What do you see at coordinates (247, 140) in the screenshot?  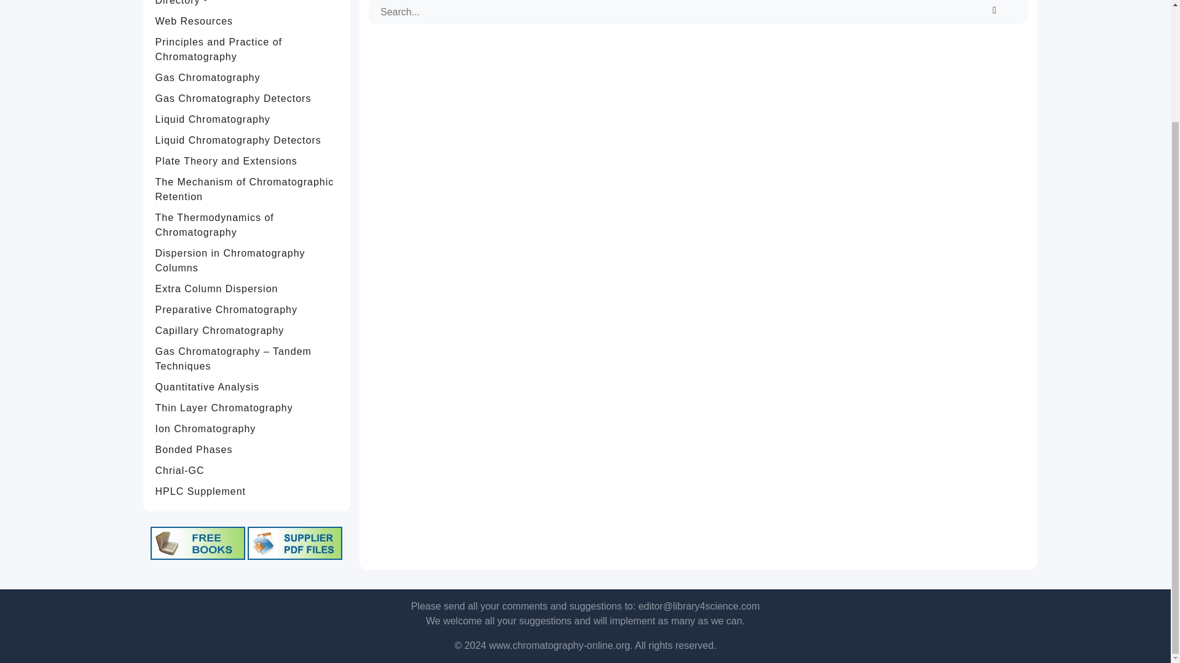 I see `Liquid Chromatography Detectors` at bounding box center [247, 140].